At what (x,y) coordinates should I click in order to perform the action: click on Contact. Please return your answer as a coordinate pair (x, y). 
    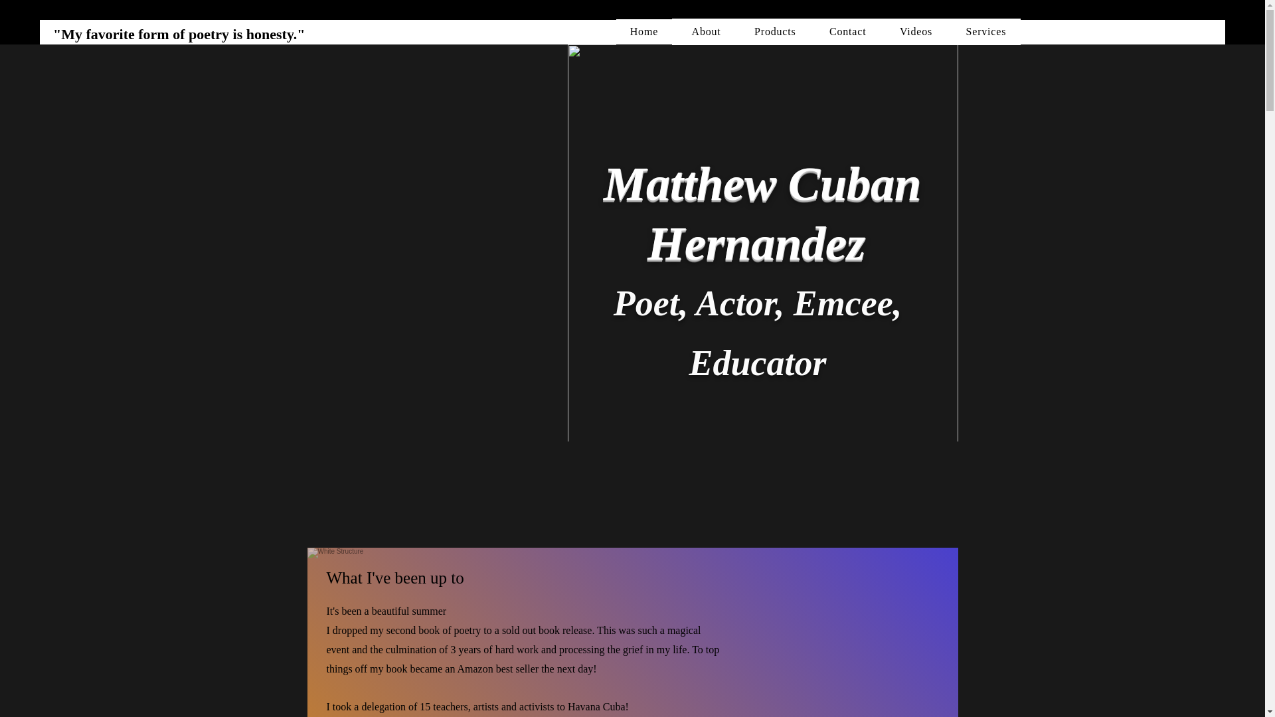
    Looking at the image, I should click on (848, 32).